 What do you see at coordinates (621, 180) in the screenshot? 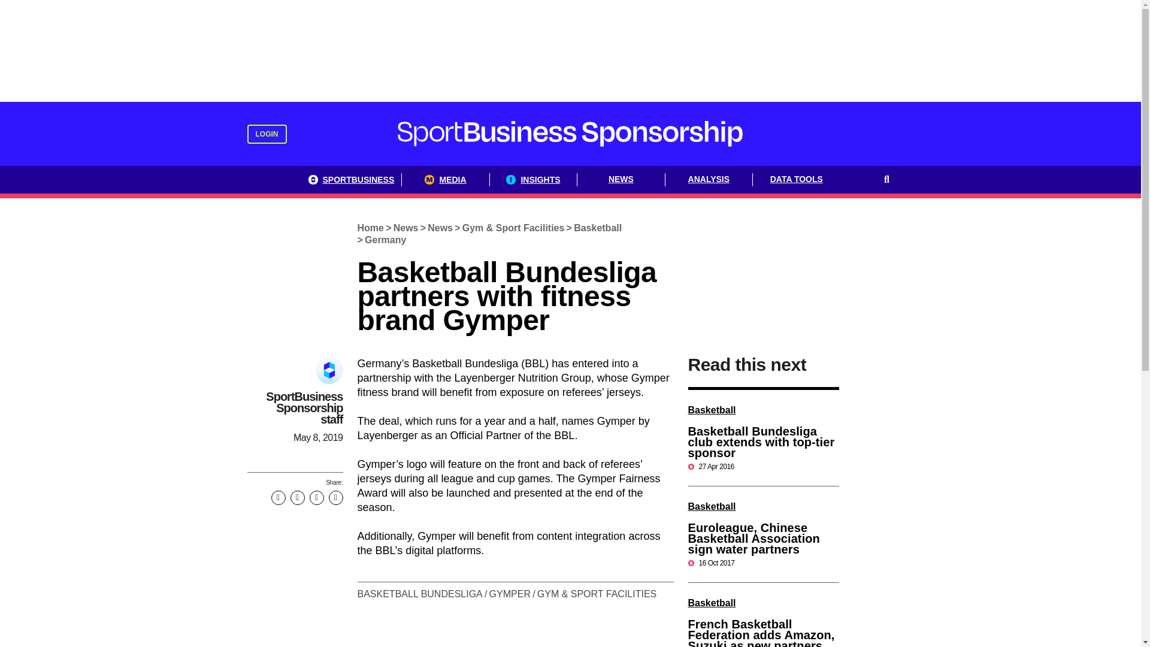
I see `NEWS` at bounding box center [621, 180].